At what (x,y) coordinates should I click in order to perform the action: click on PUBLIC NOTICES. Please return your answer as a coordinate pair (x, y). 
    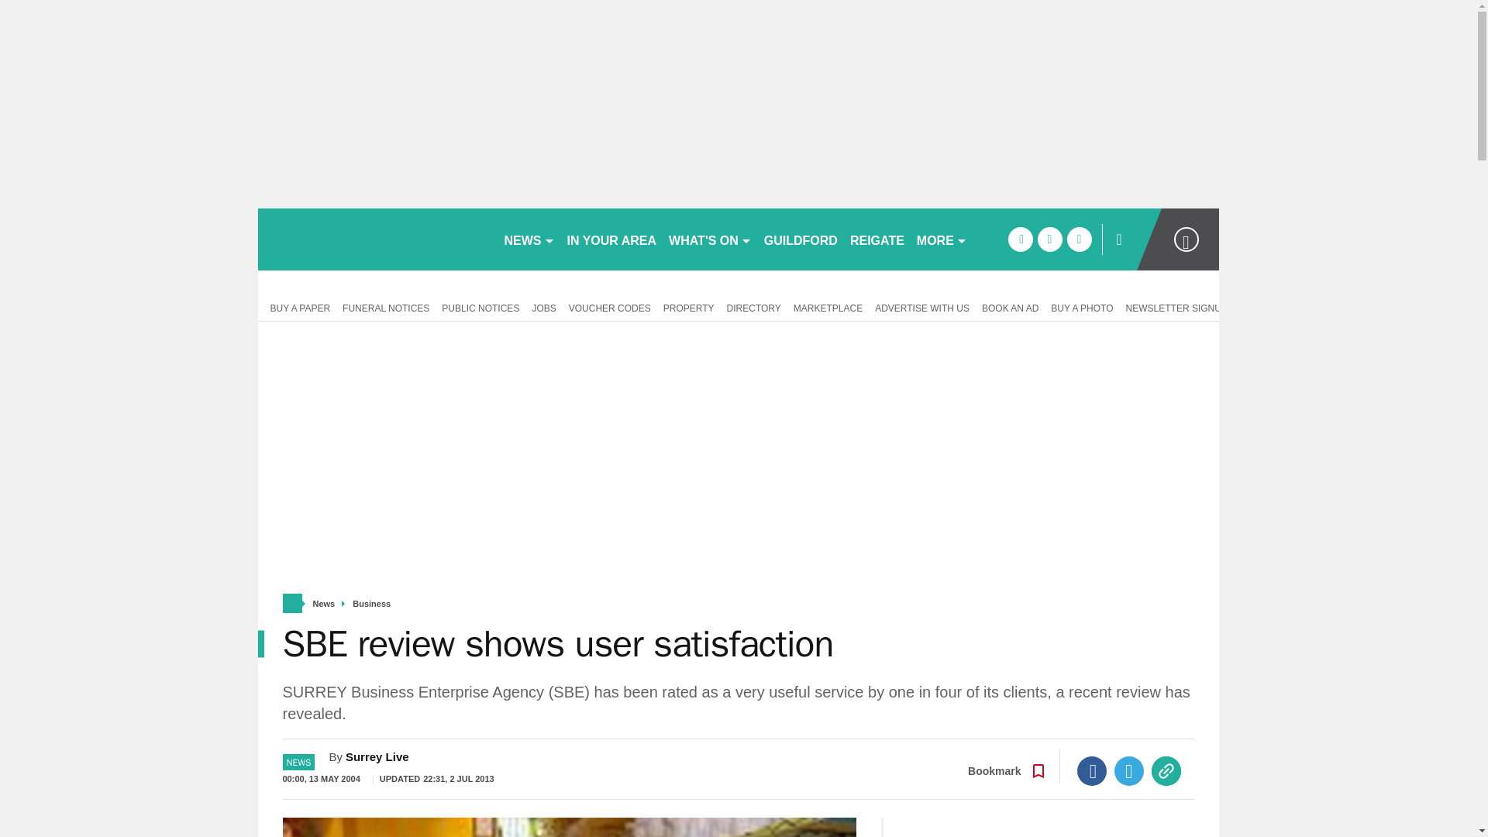
    Looking at the image, I should click on (480, 307).